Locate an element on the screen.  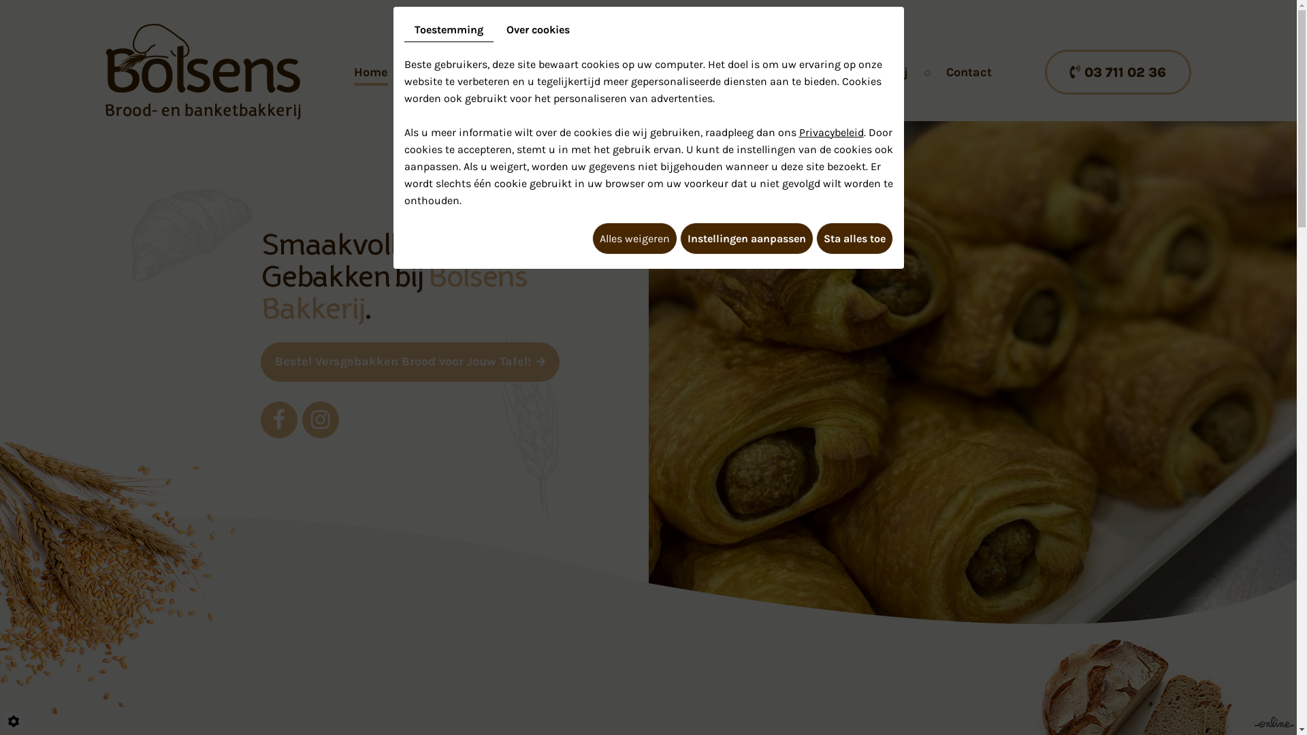
Alles weigeren is located at coordinates (634, 238).